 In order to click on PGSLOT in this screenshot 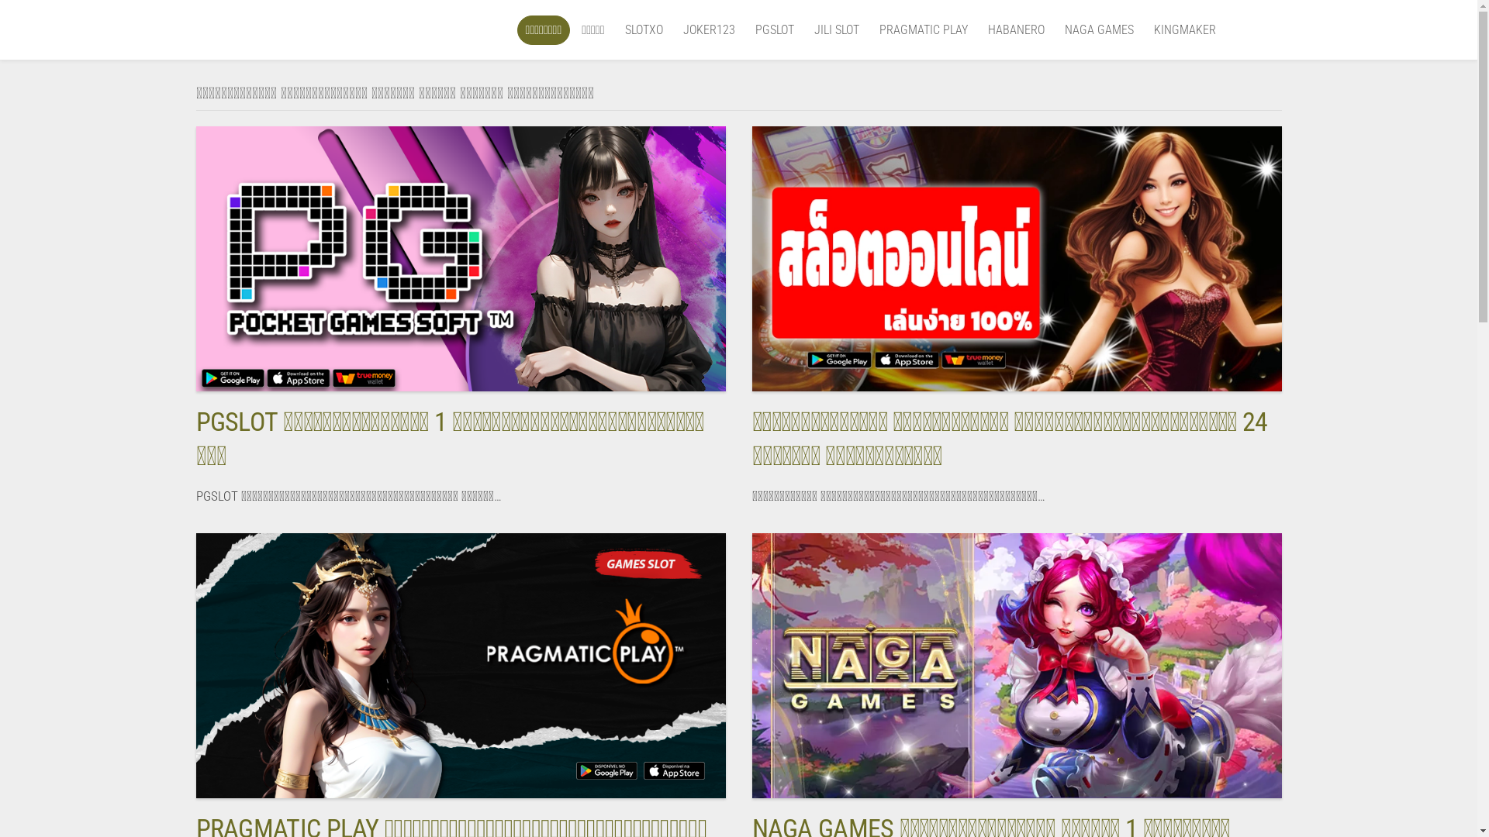, I will do `click(775, 30)`.